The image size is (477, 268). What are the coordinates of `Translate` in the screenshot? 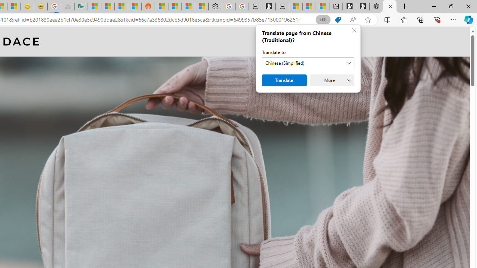 It's located at (284, 80).